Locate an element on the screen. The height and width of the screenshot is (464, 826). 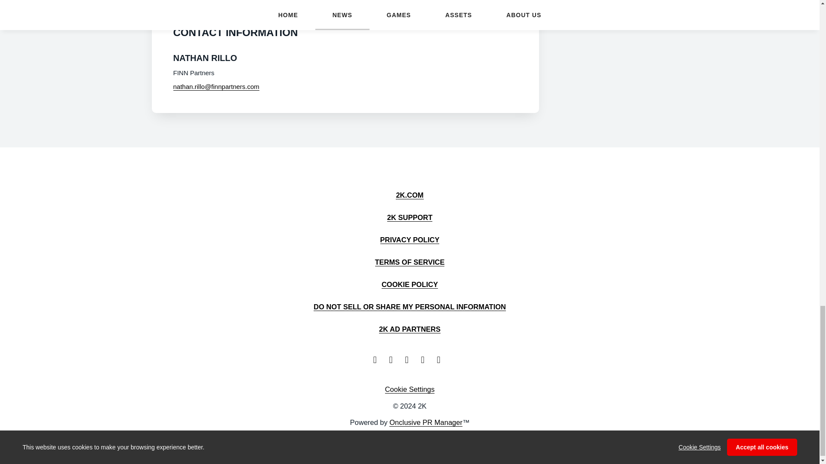
2K AD PARTNERS is located at coordinates (410, 329).